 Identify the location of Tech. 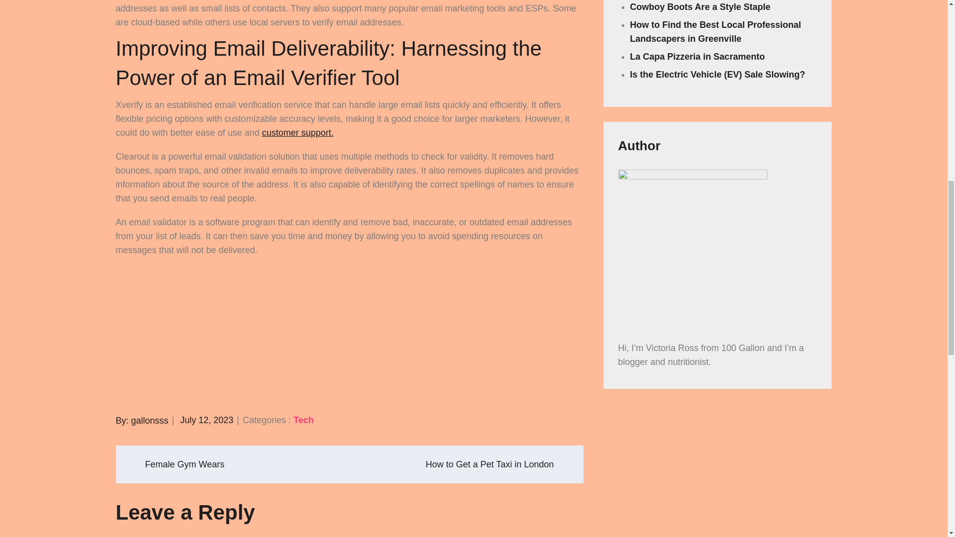
(303, 420).